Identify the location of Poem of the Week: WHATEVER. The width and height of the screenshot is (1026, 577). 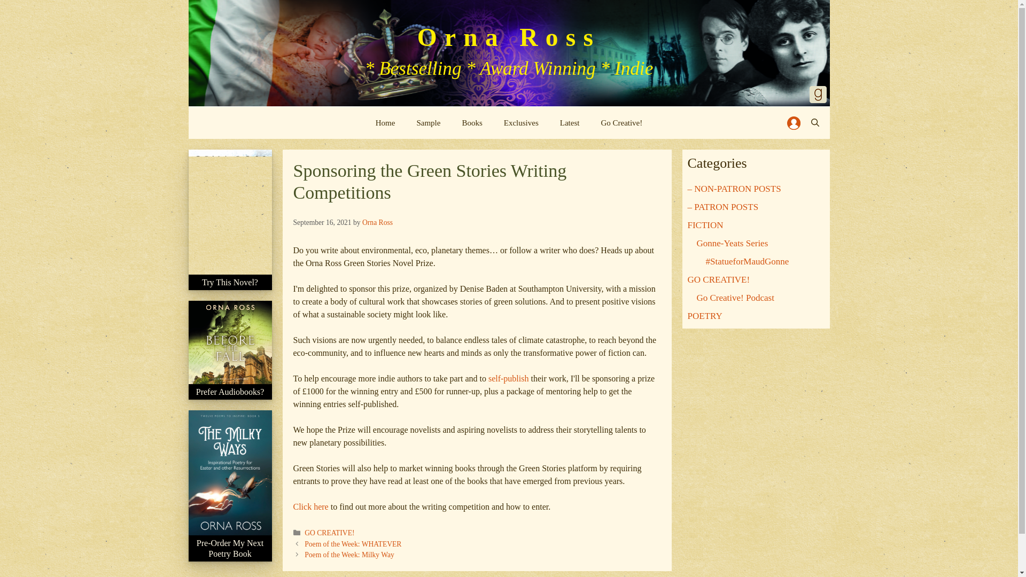
(353, 544).